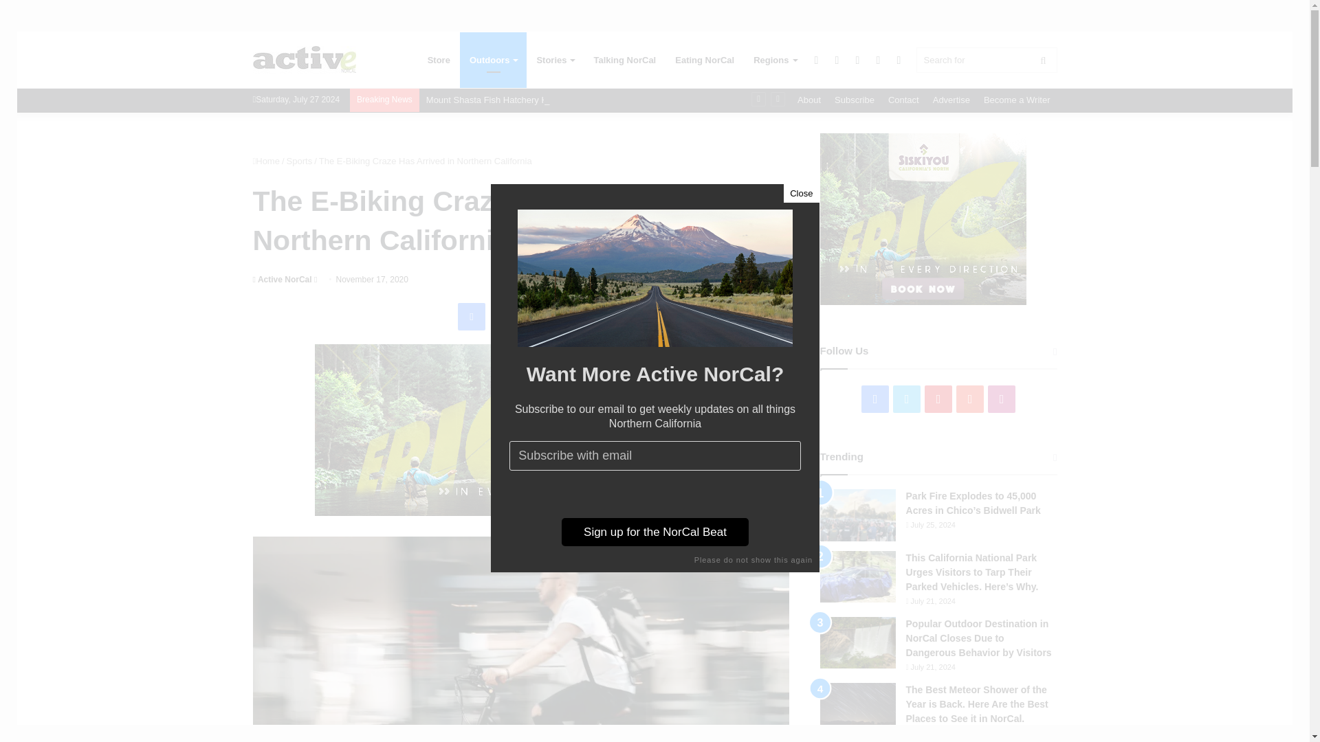  What do you see at coordinates (300, 161) in the screenshot?
I see `Sports` at bounding box center [300, 161].